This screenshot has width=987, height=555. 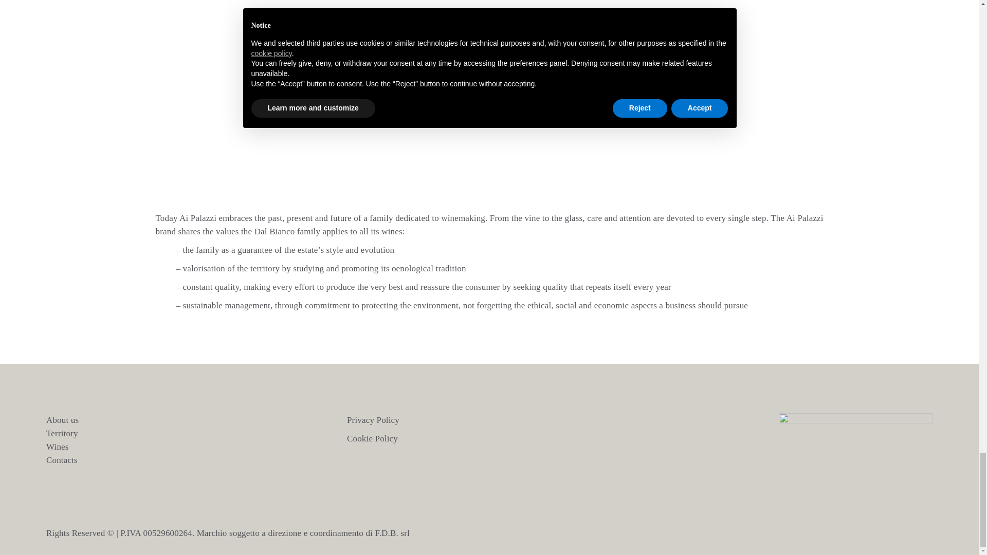 What do you see at coordinates (62, 460) in the screenshot?
I see `Contacts` at bounding box center [62, 460].